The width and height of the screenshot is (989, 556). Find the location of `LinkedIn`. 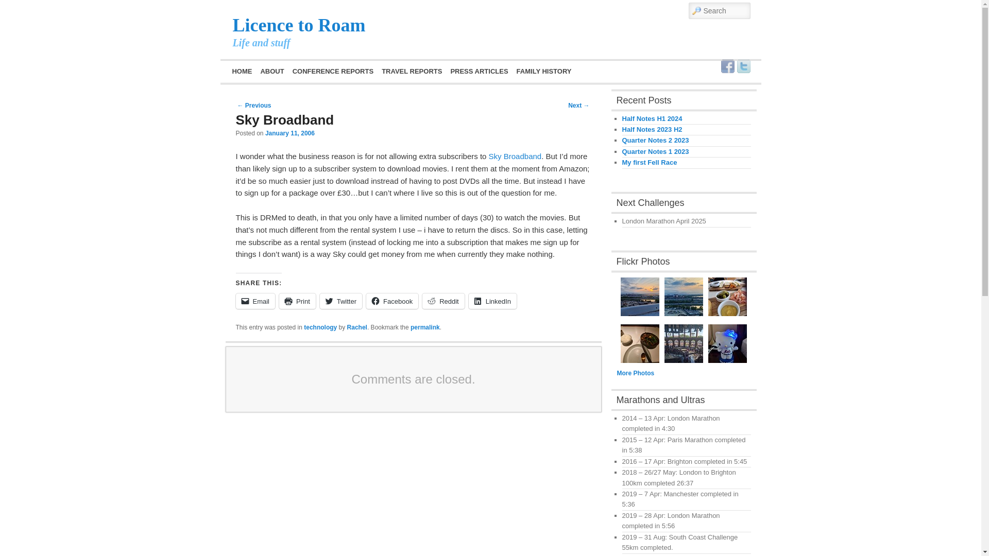

LinkedIn is located at coordinates (492, 301).